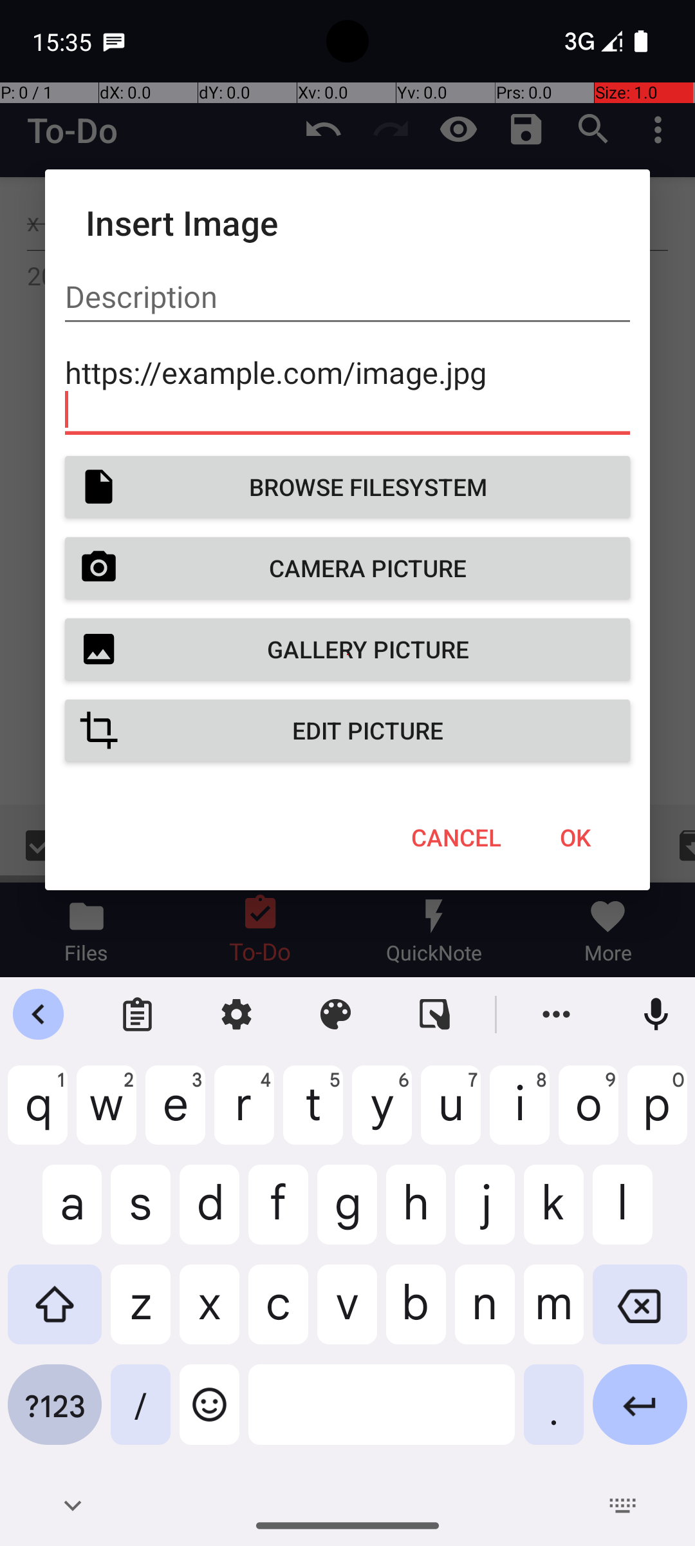 Image resolution: width=695 pixels, height=1546 pixels. Describe the element at coordinates (347, 568) in the screenshot. I see `CAMERA PICTURE` at that location.